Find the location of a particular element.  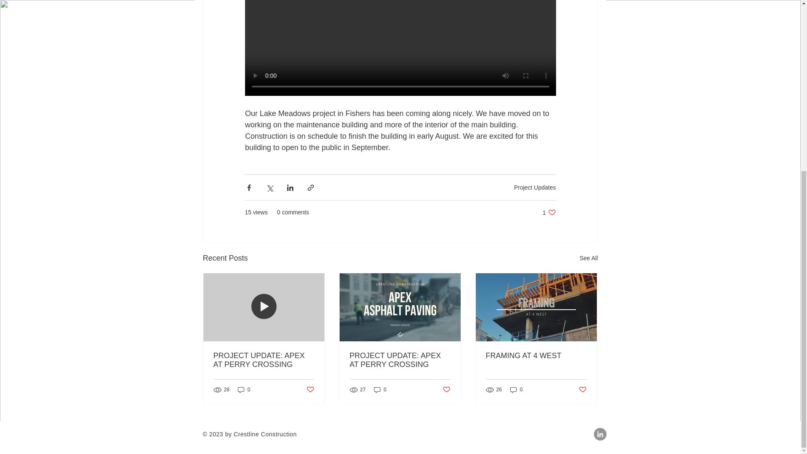

0 is located at coordinates (309, 390).